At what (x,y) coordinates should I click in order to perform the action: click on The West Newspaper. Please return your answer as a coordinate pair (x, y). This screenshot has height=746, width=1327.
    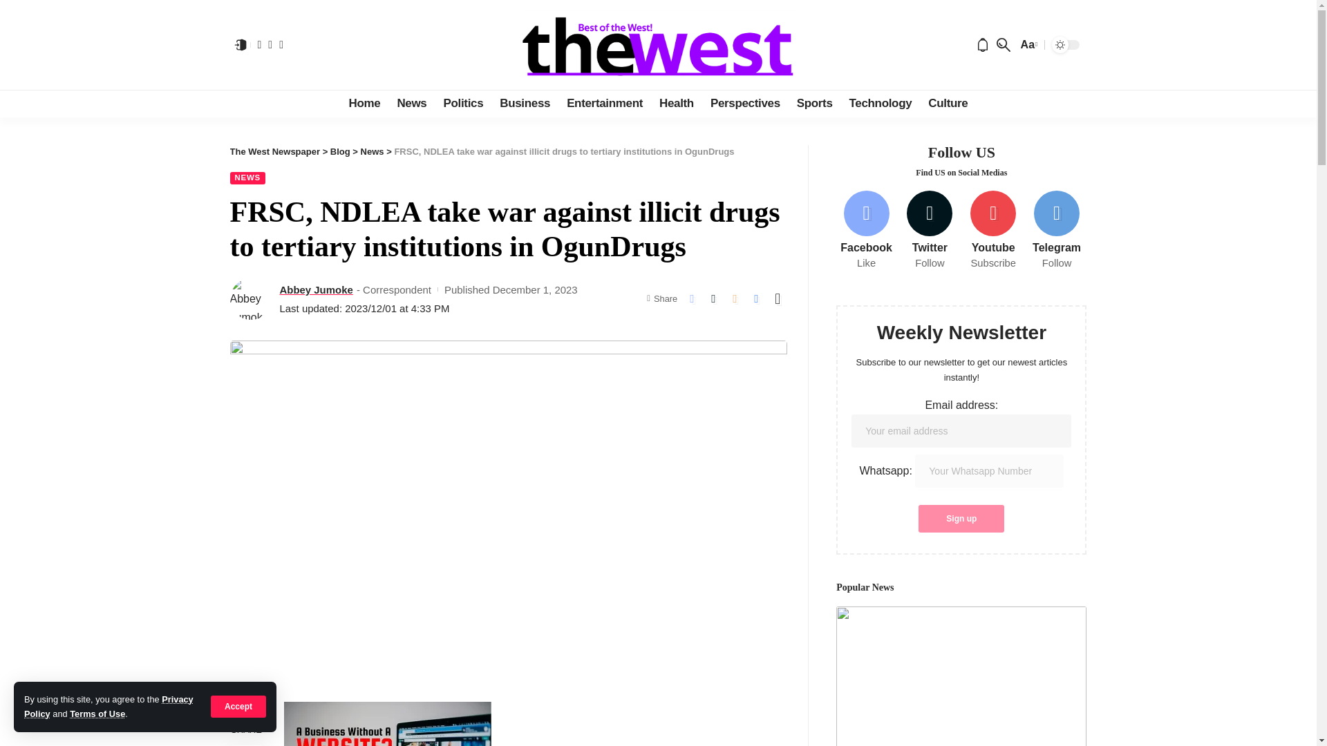
    Looking at the image, I should click on (658, 44).